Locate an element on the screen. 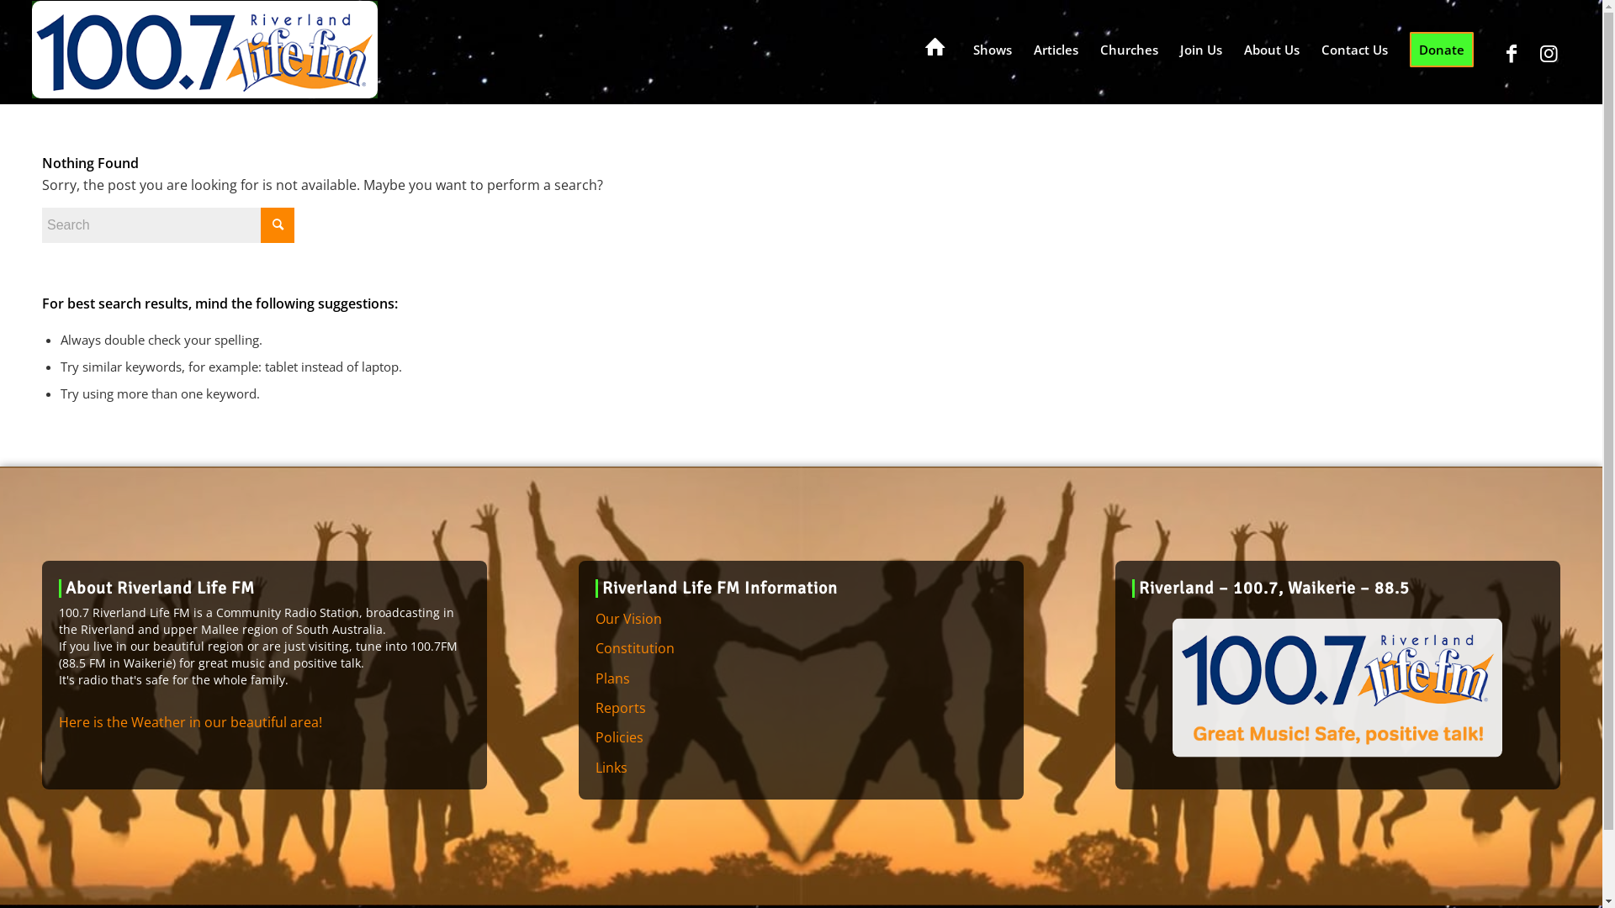 The height and width of the screenshot is (908, 1615). Articles is located at coordinates (1056, 50).